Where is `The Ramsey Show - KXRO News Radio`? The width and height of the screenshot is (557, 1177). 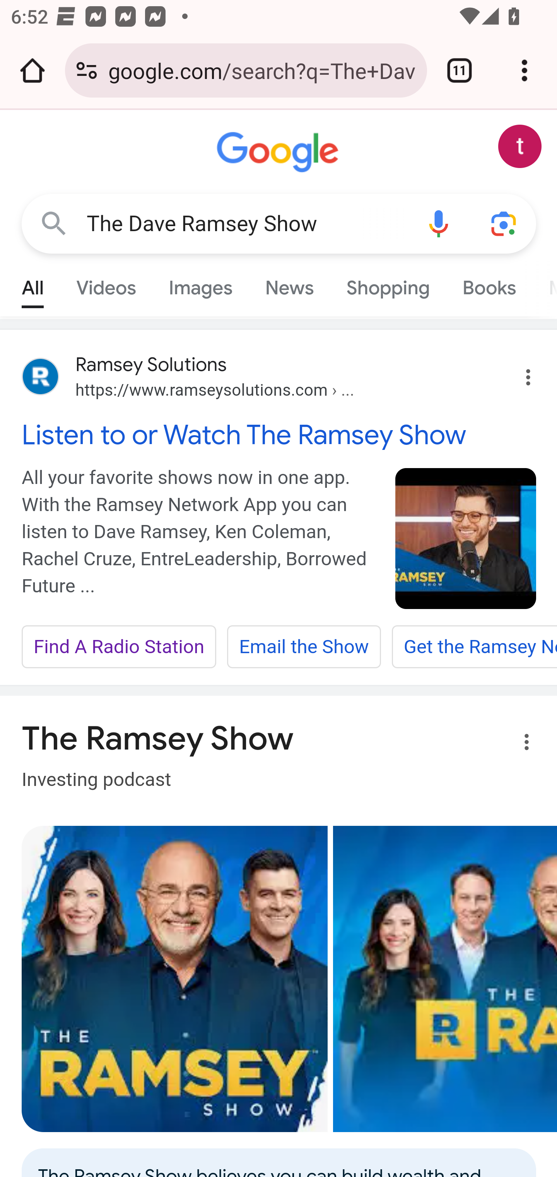 The Ramsey Show - KXRO News Radio is located at coordinates (445, 979).